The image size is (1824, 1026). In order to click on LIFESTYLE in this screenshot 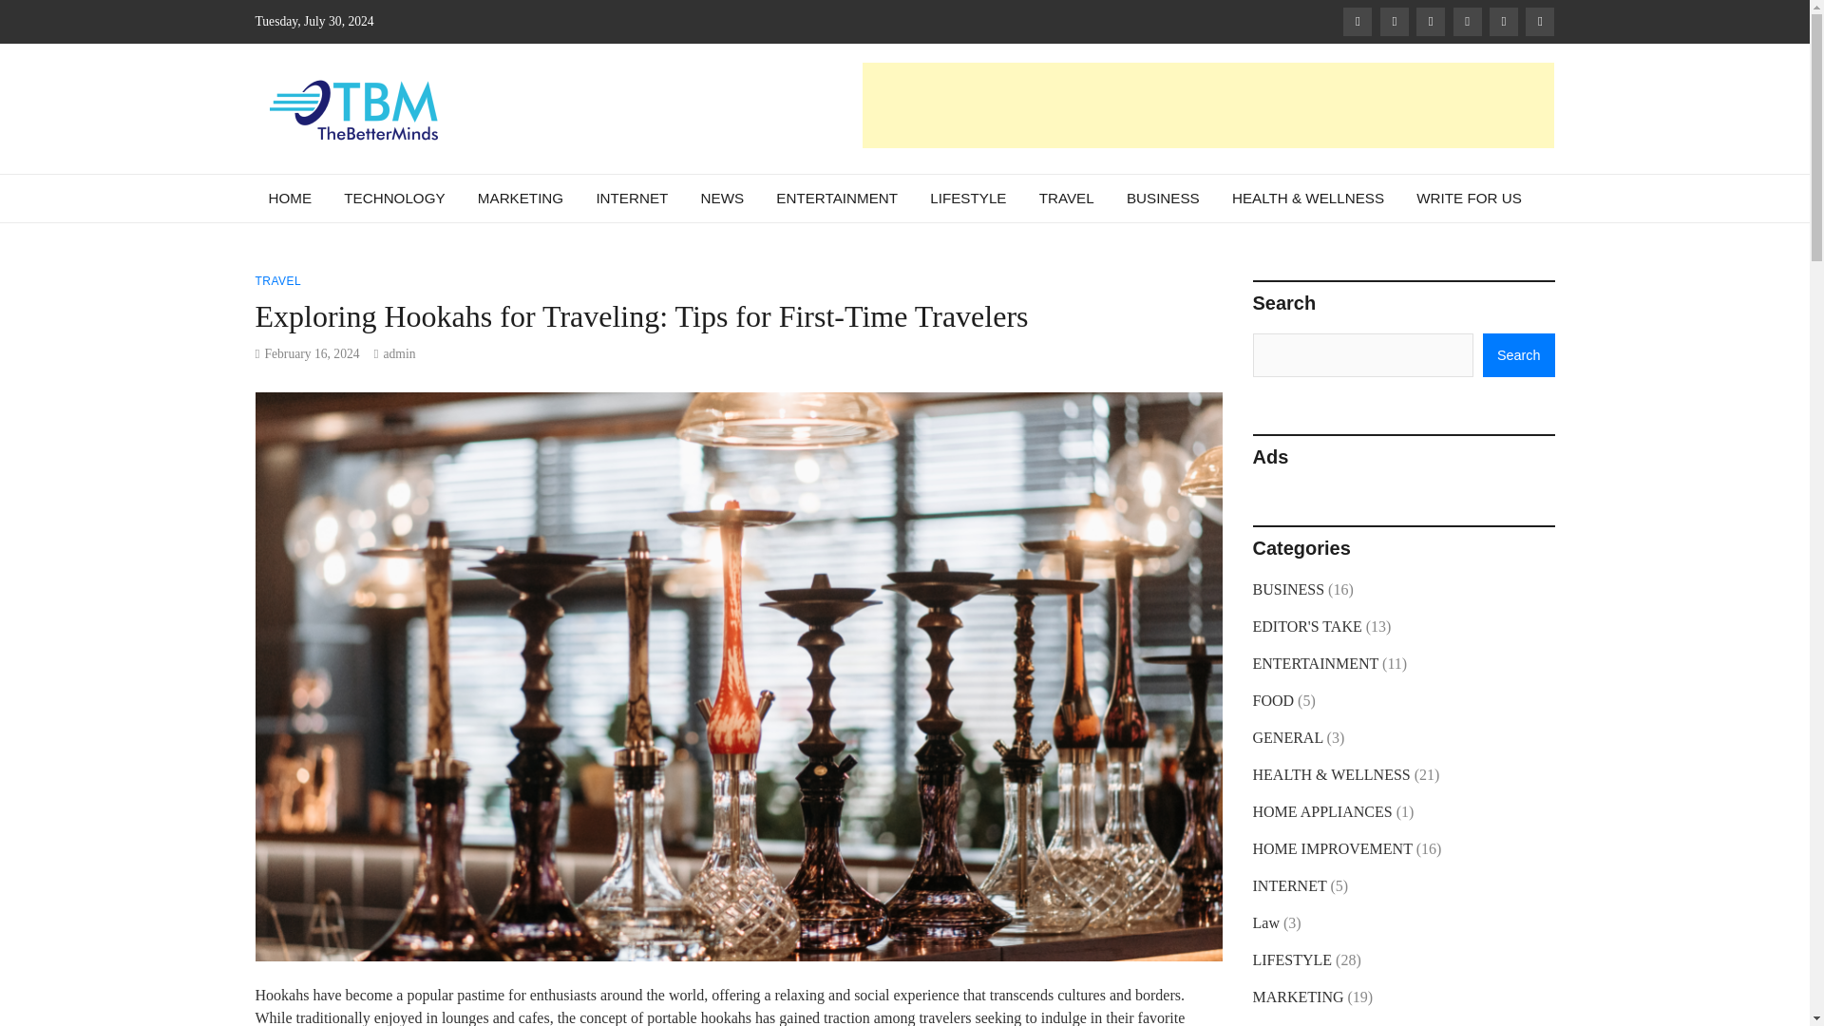, I will do `click(967, 198)`.